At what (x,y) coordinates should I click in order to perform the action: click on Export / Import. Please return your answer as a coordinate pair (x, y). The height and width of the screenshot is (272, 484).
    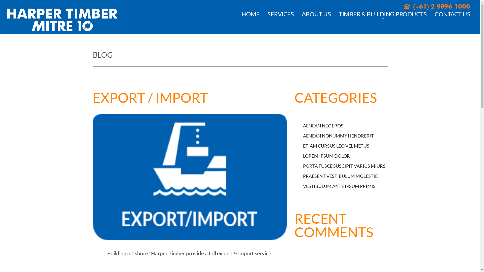
    Looking at the image, I should click on (190, 177).